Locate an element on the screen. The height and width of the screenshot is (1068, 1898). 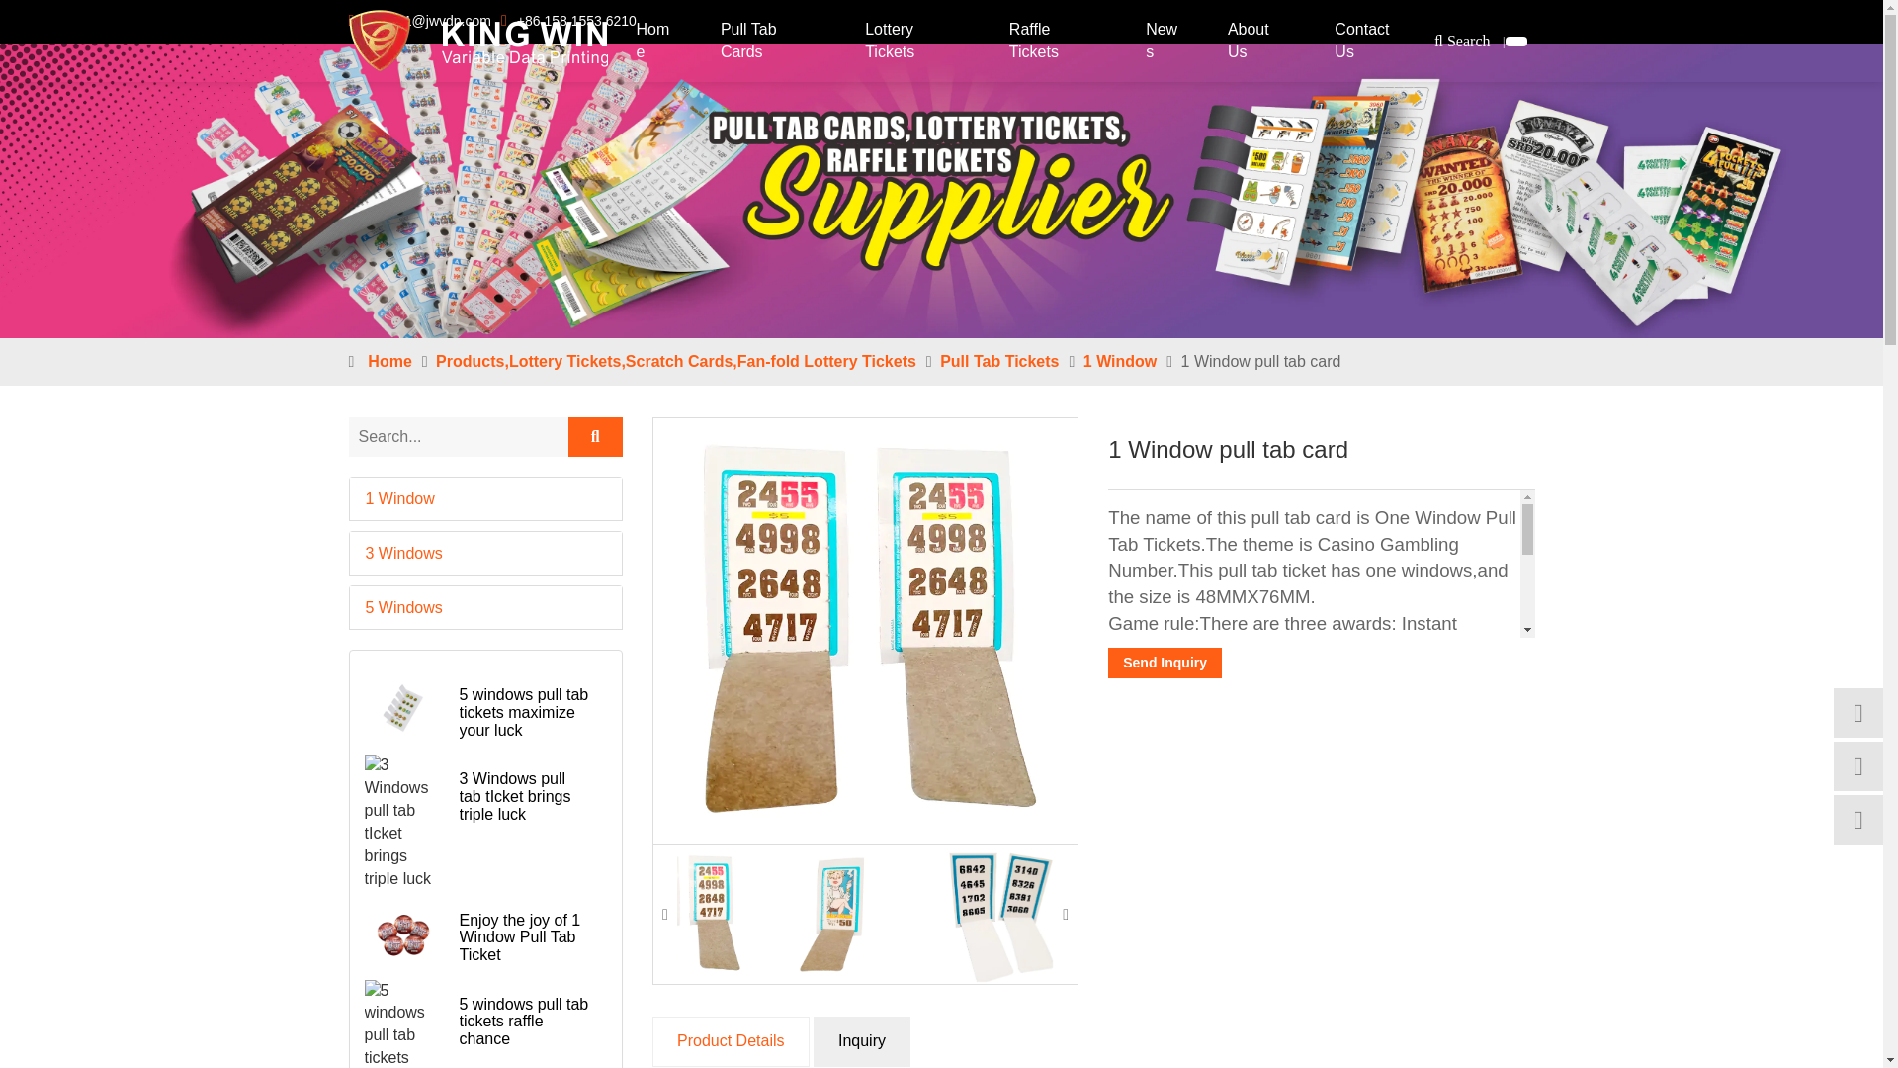
Enjoy the joy of 1 Window Pull Tab Ticket is located at coordinates (403, 935).